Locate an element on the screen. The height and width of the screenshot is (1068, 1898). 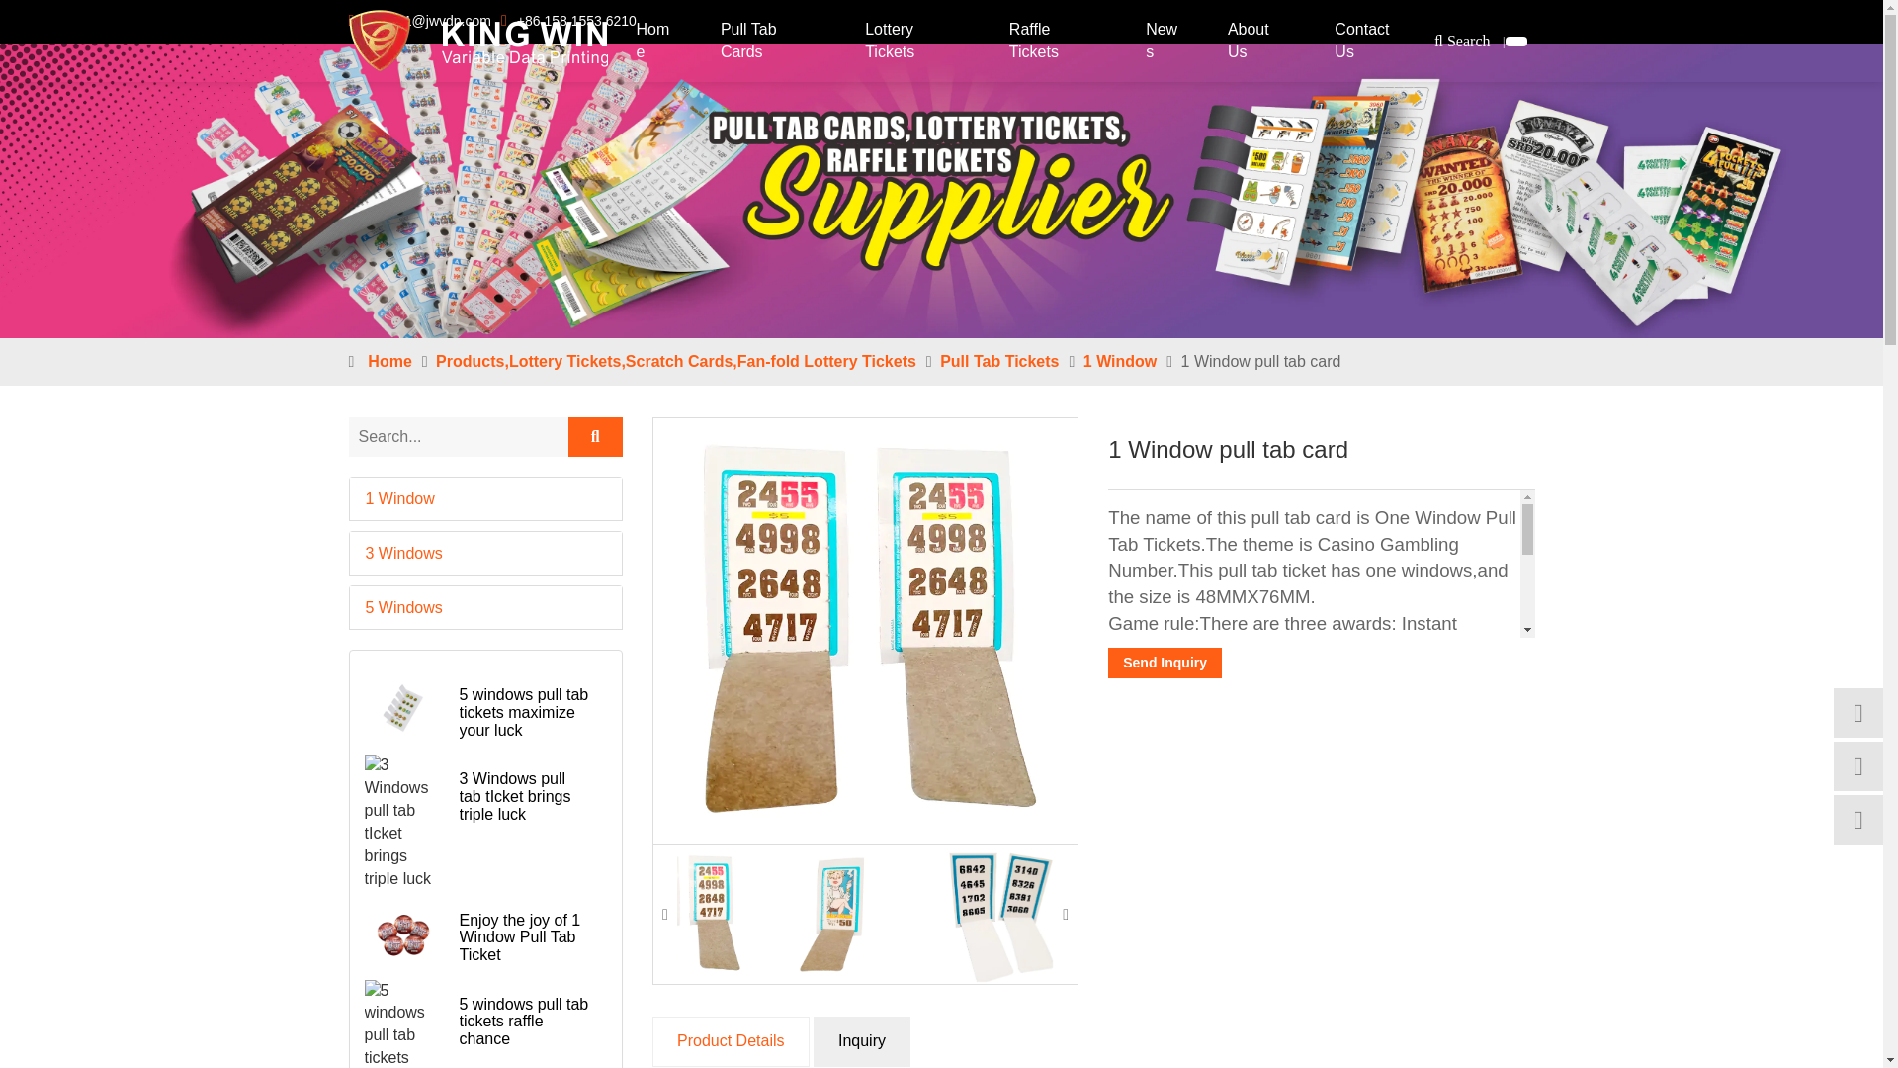
Enjoy the joy of 1 Window Pull Tab Ticket is located at coordinates (403, 935).